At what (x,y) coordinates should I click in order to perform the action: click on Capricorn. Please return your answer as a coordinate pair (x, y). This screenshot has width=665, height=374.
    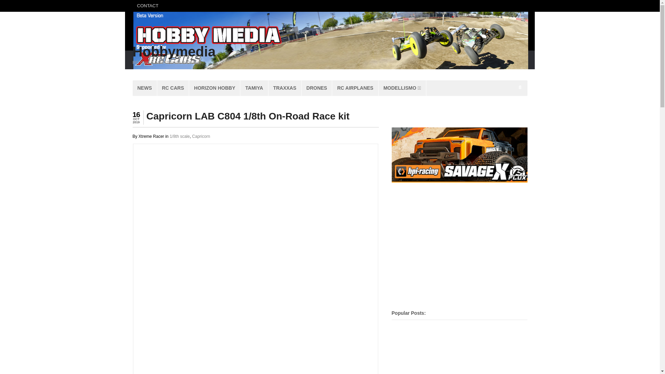
    Looking at the image, I should click on (201, 136).